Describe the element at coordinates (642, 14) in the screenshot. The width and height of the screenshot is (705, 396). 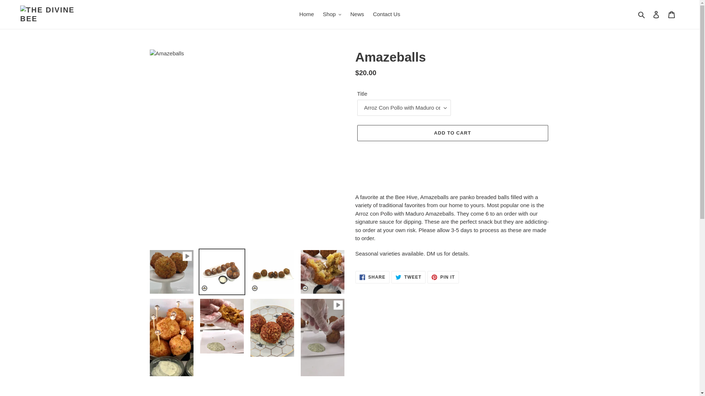
I see `Search` at that location.